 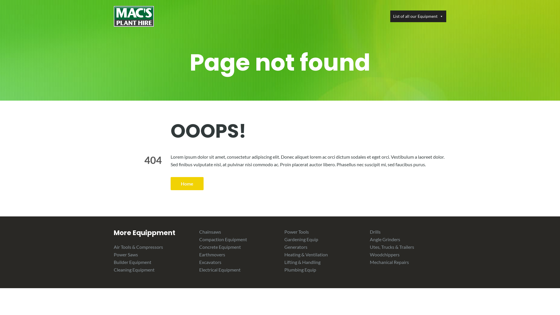 I want to click on Mechanical Repairs, so click(x=389, y=262).